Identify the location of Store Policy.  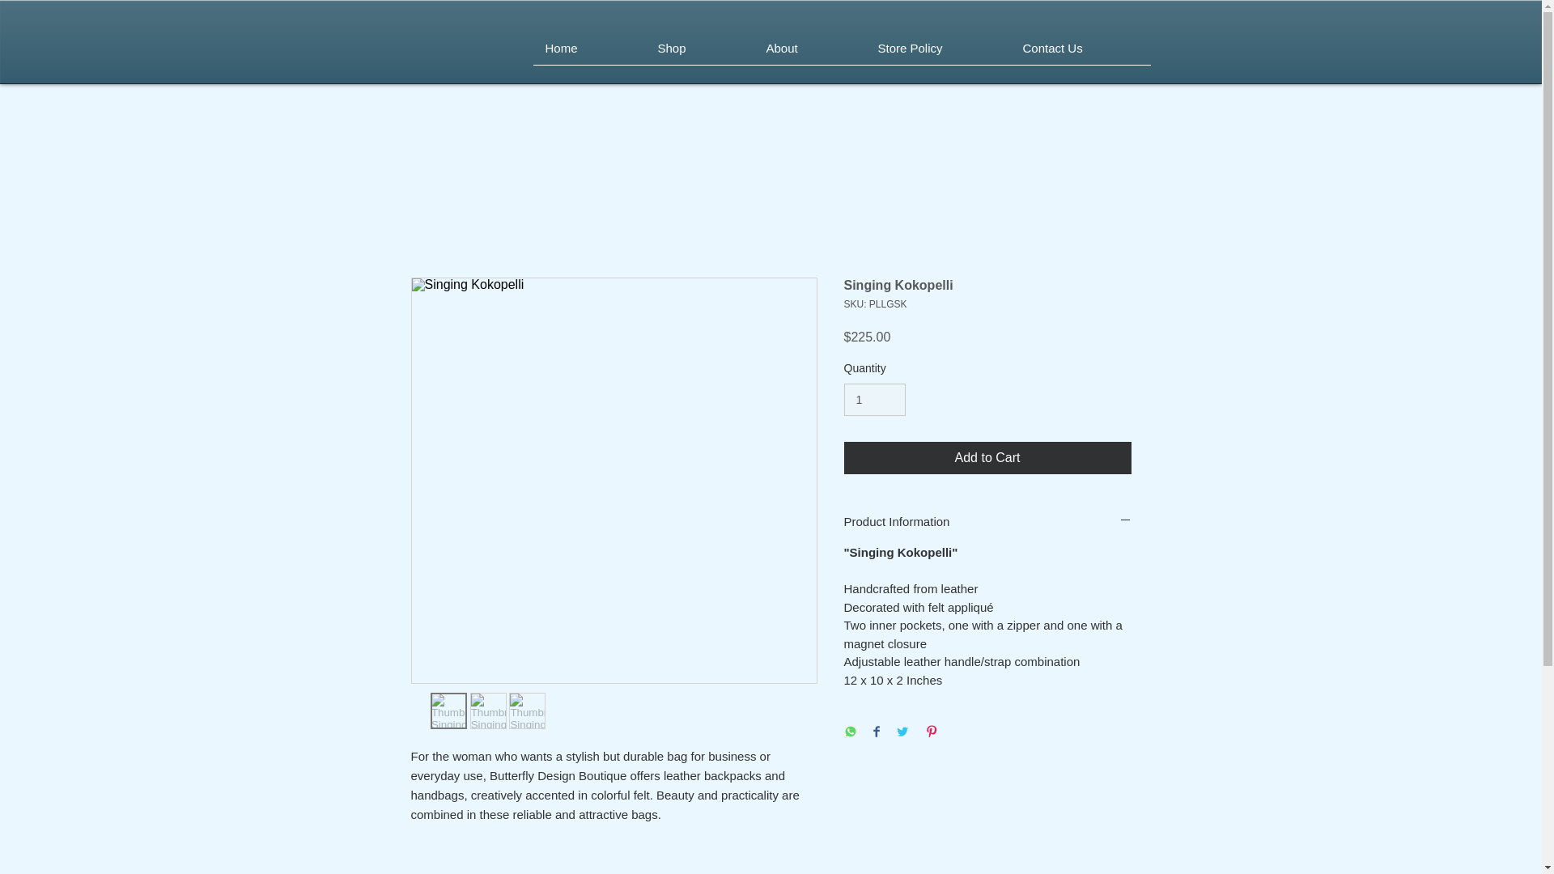
(938, 53).